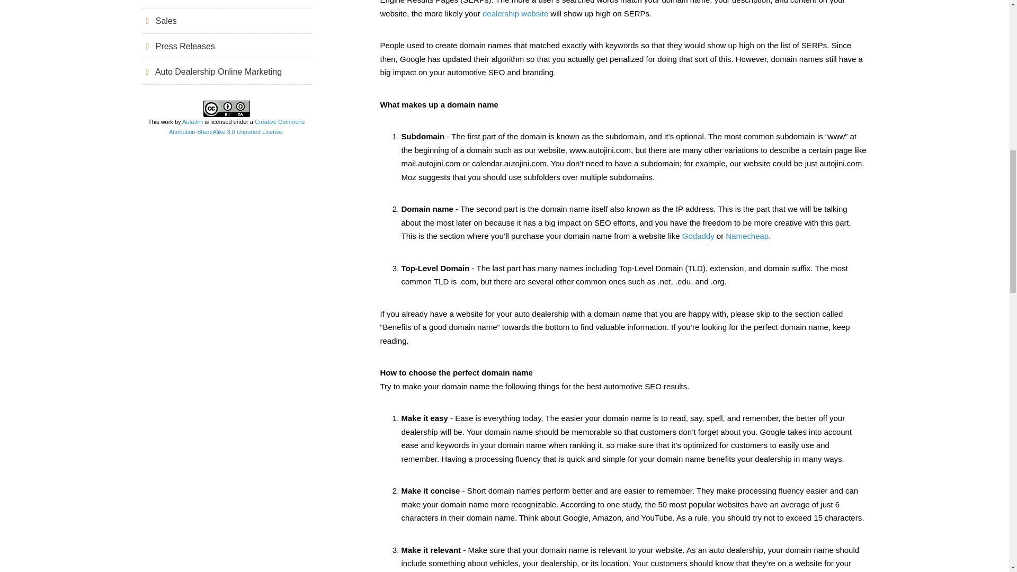 The height and width of the screenshot is (572, 1017). I want to click on Sales, so click(227, 21).